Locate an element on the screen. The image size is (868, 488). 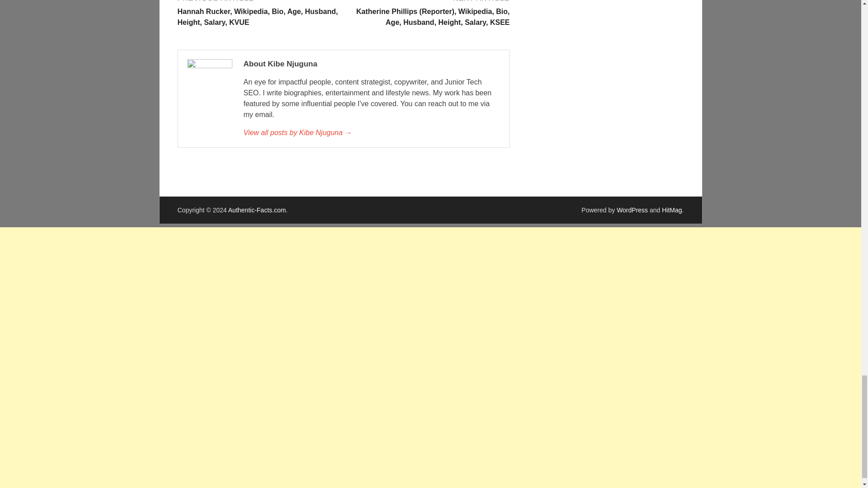
Authentic-Facts.com is located at coordinates (257, 210).